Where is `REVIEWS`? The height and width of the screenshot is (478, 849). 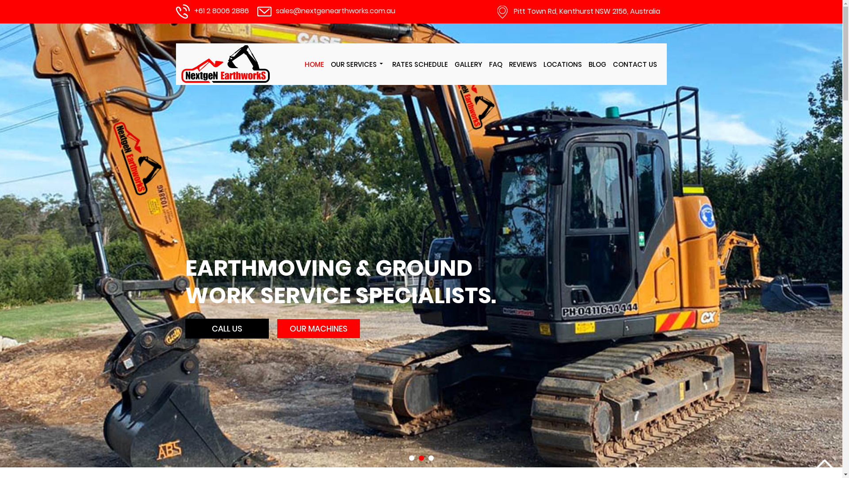 REVIEWS is located at coordinates (523, 65).